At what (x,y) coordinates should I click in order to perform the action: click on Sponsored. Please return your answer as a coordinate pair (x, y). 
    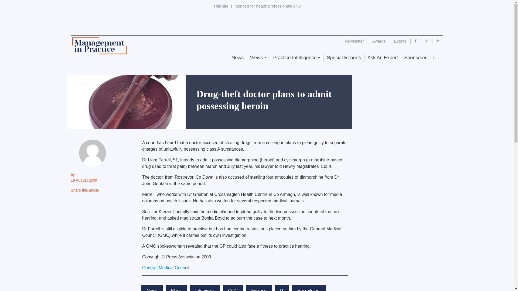
    Looking at the image, I should click on (415, 58).